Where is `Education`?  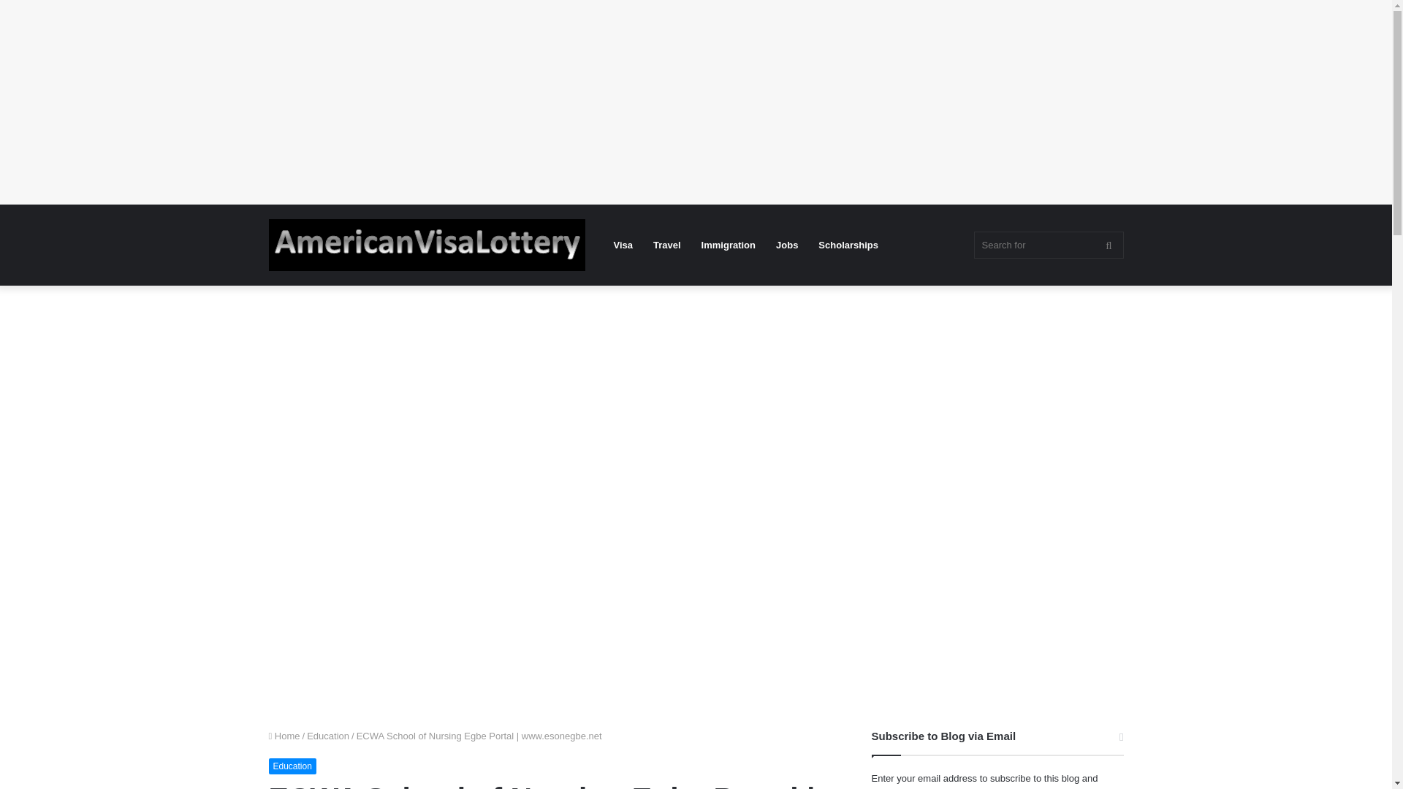
Education is located at coordinates (292, 766).